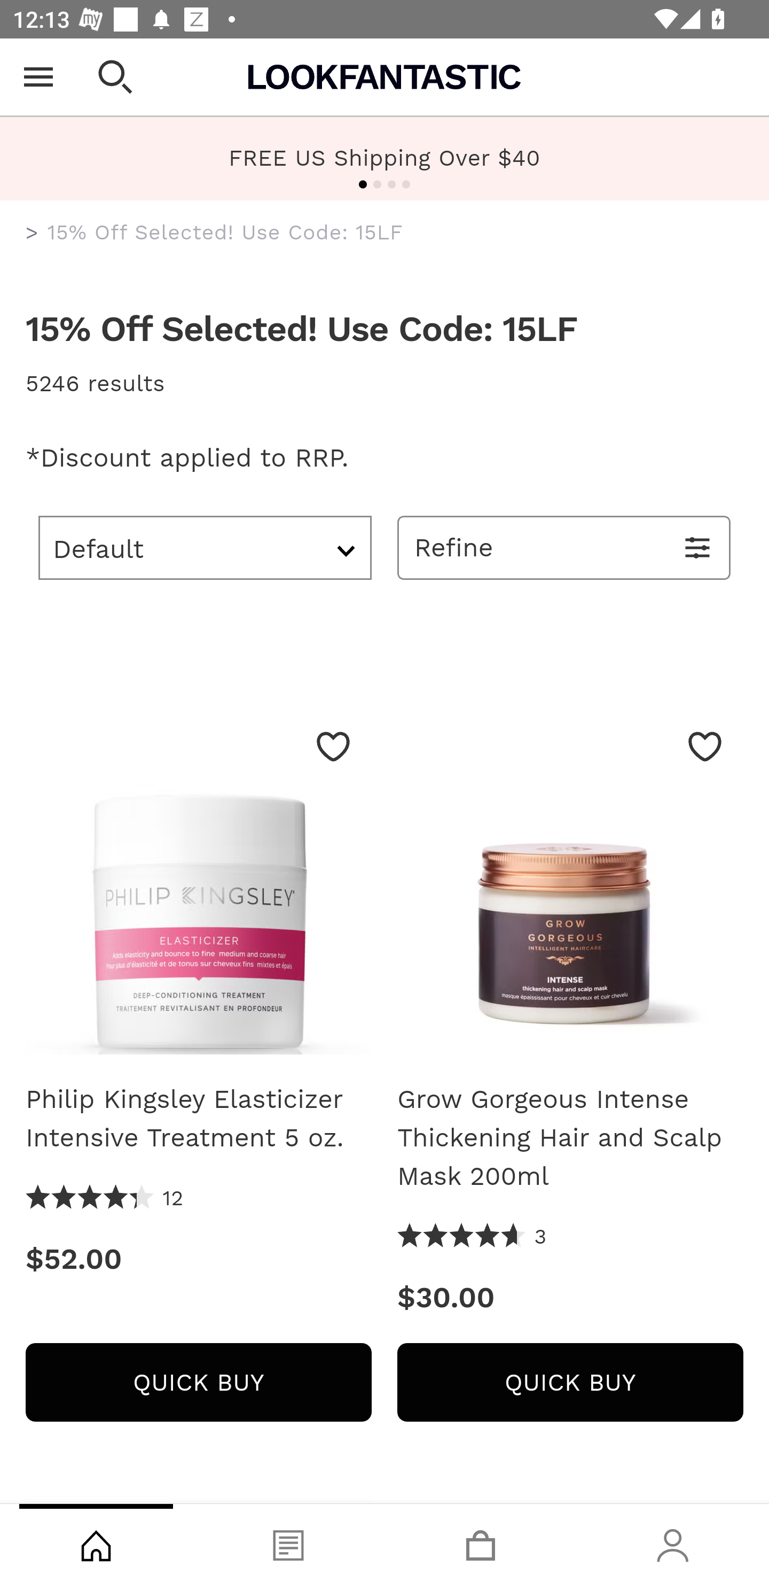 This screenshot has height=1582, width=769. Describe the element at coordinates (705, 746) in the screenshot. I see `Save to Wishlist` at that location.